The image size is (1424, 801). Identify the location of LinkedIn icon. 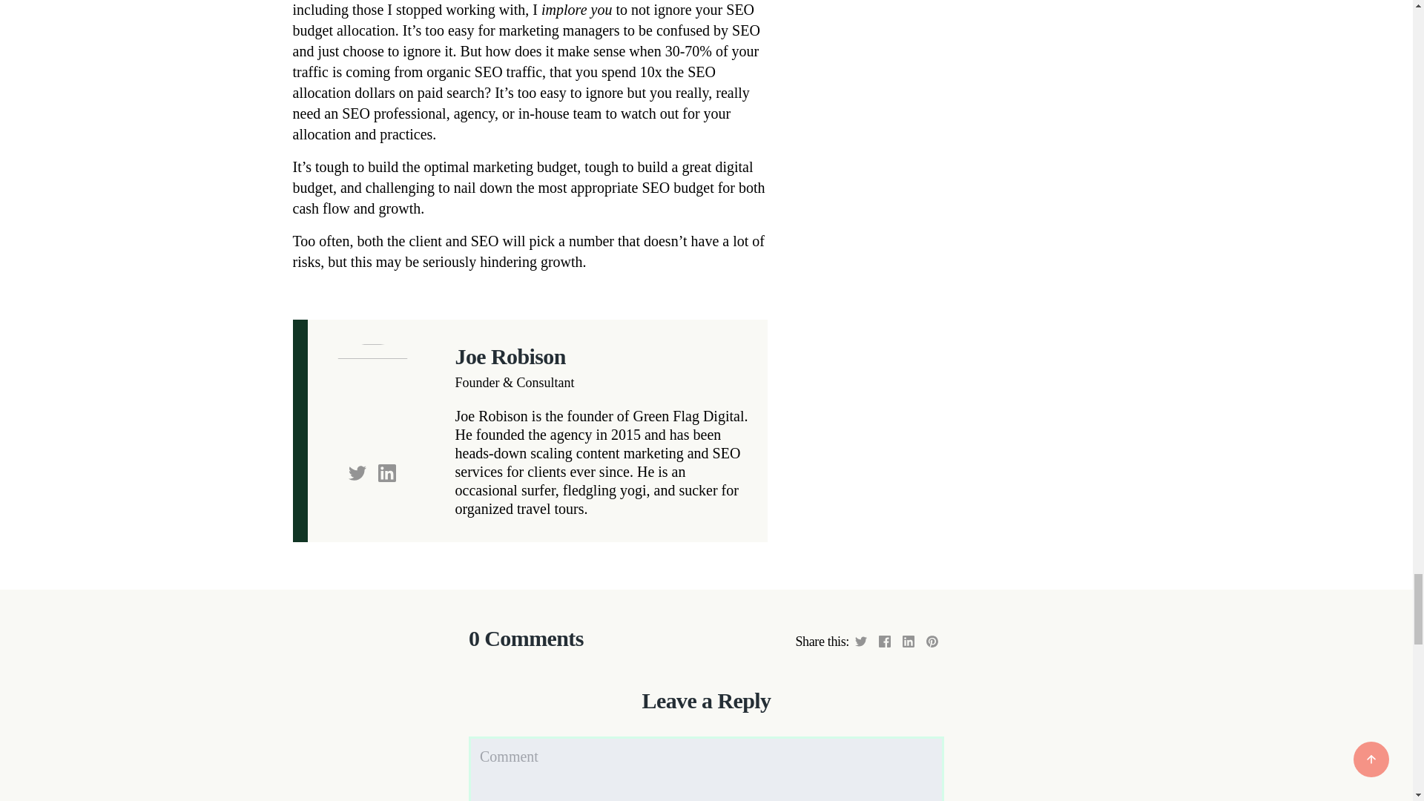
(387, 472).